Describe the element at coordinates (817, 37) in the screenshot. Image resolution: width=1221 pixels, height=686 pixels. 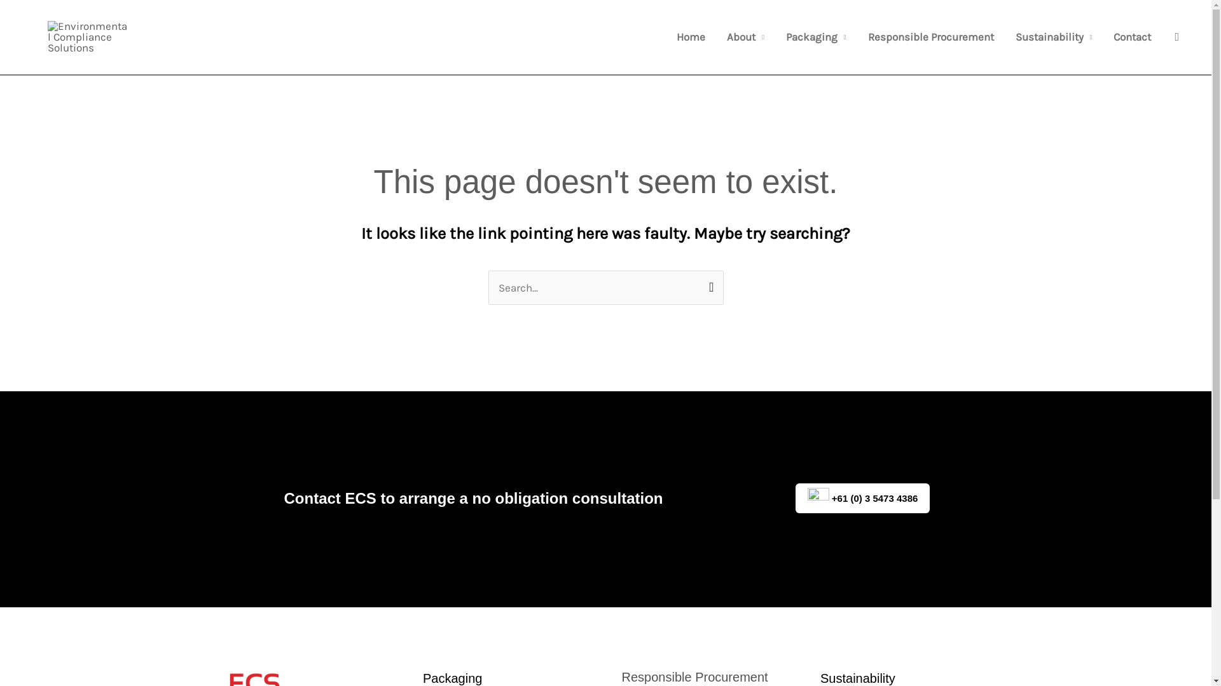
I see `Packaging` at that location.